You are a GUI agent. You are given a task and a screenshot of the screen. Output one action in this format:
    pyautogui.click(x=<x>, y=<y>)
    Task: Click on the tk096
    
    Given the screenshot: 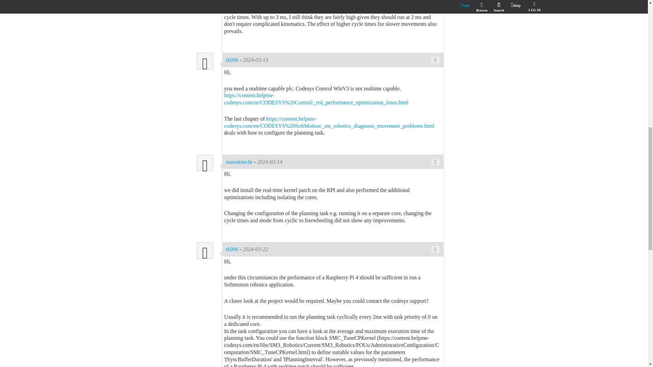 What is the action you would take?
    pyautogui.click(x=233, y=60)
    